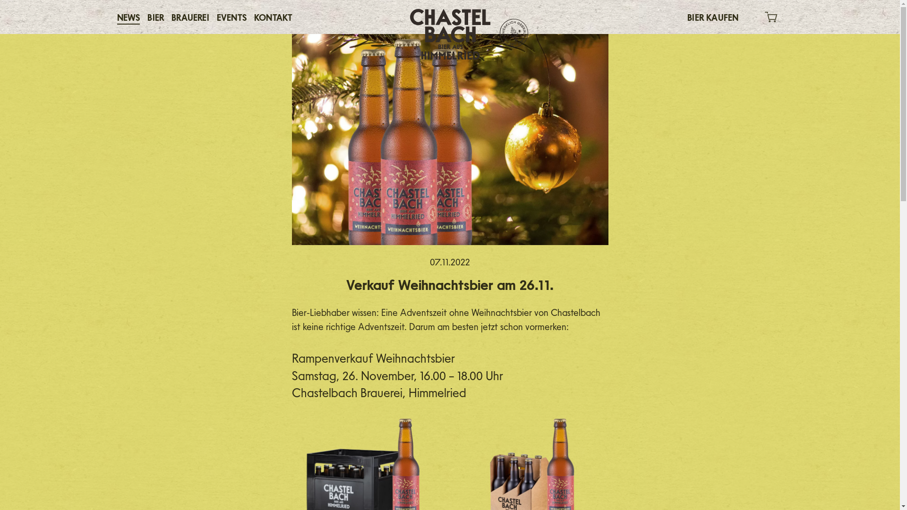 This screenshot has width=907, height=510. I want to click on BIER, so click(156, 17).